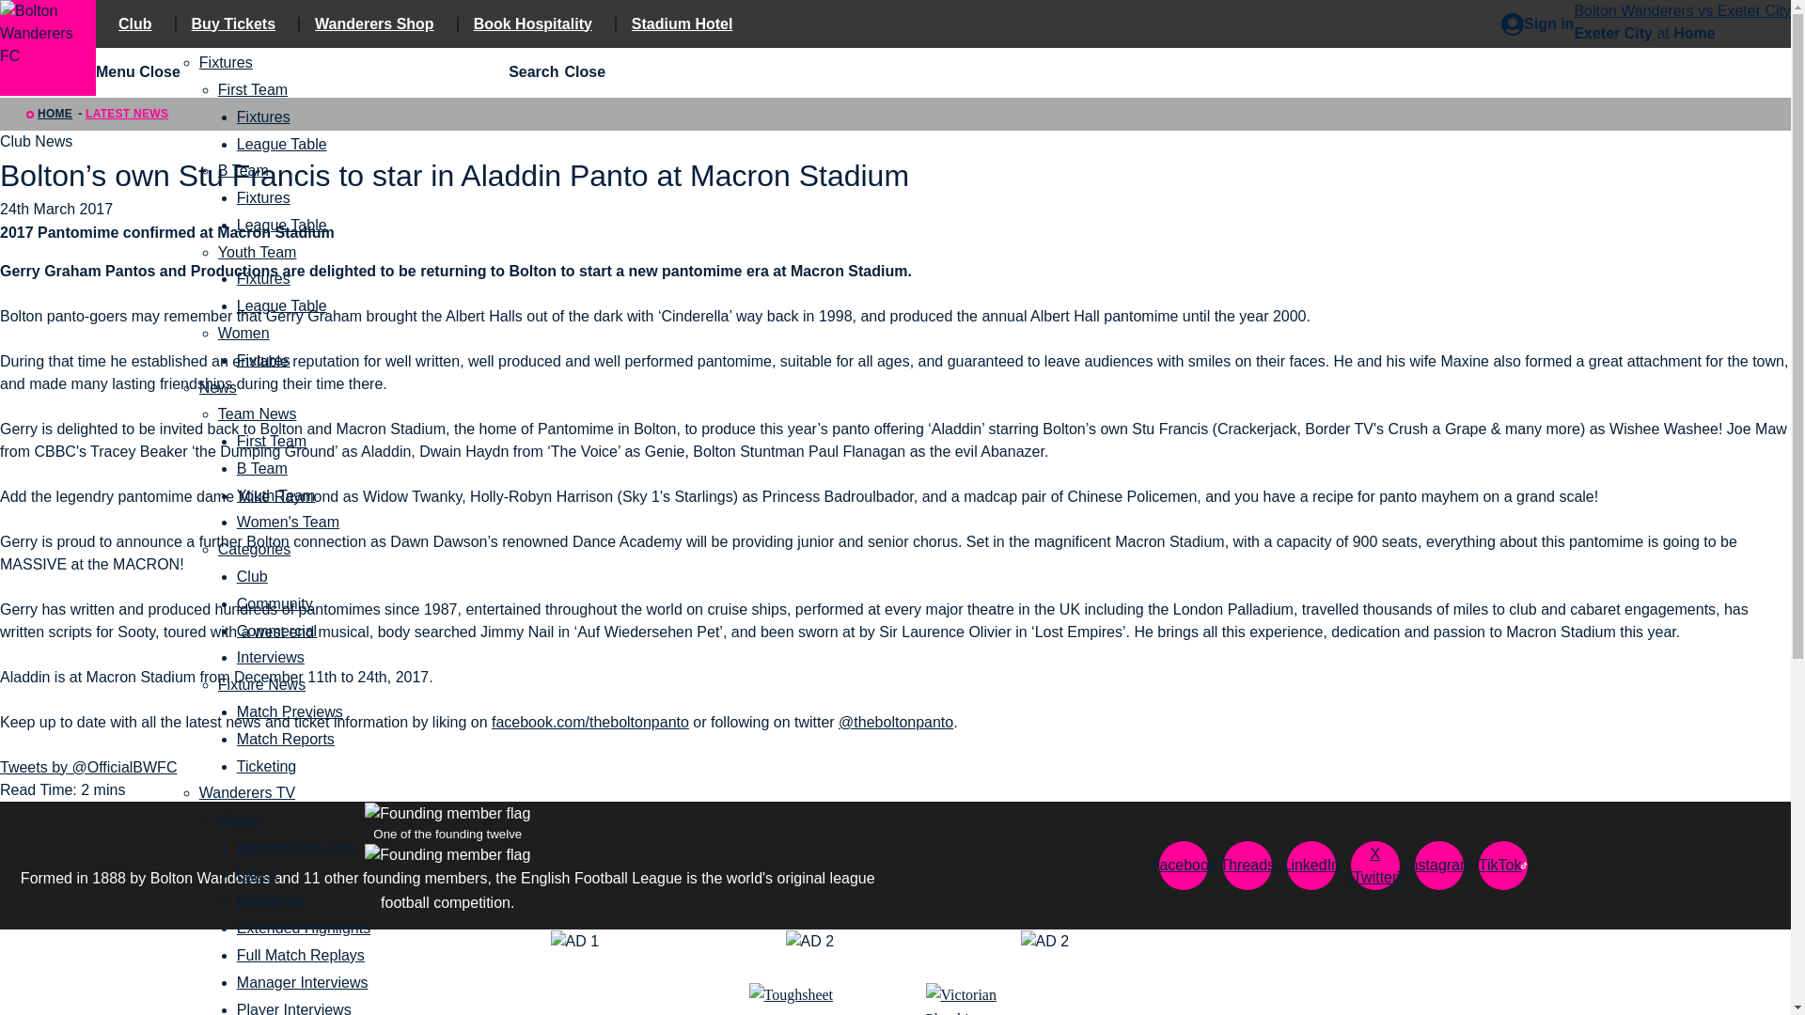  Describe the element at coordinates (252, 576) in the screenshot. I see `Club` at that location.